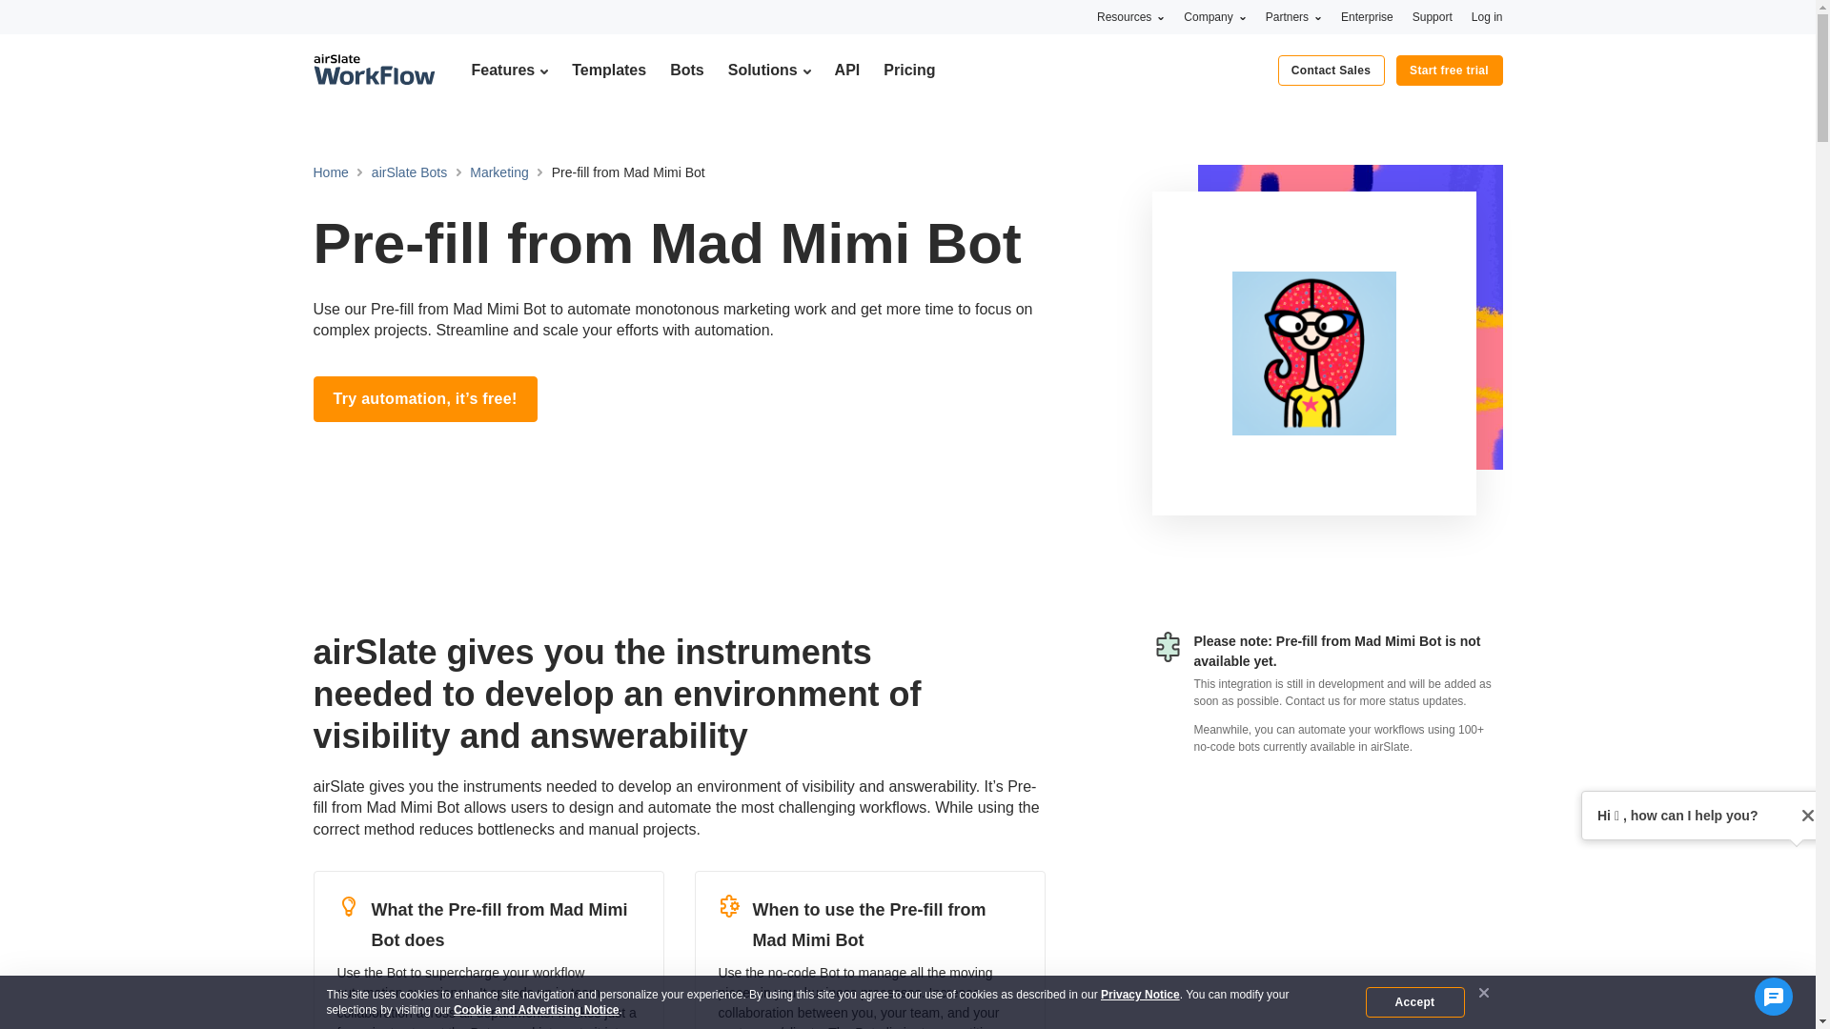  Describe the element at coordinates (1214, 16) in the screenshot. I see `Company` at that location.